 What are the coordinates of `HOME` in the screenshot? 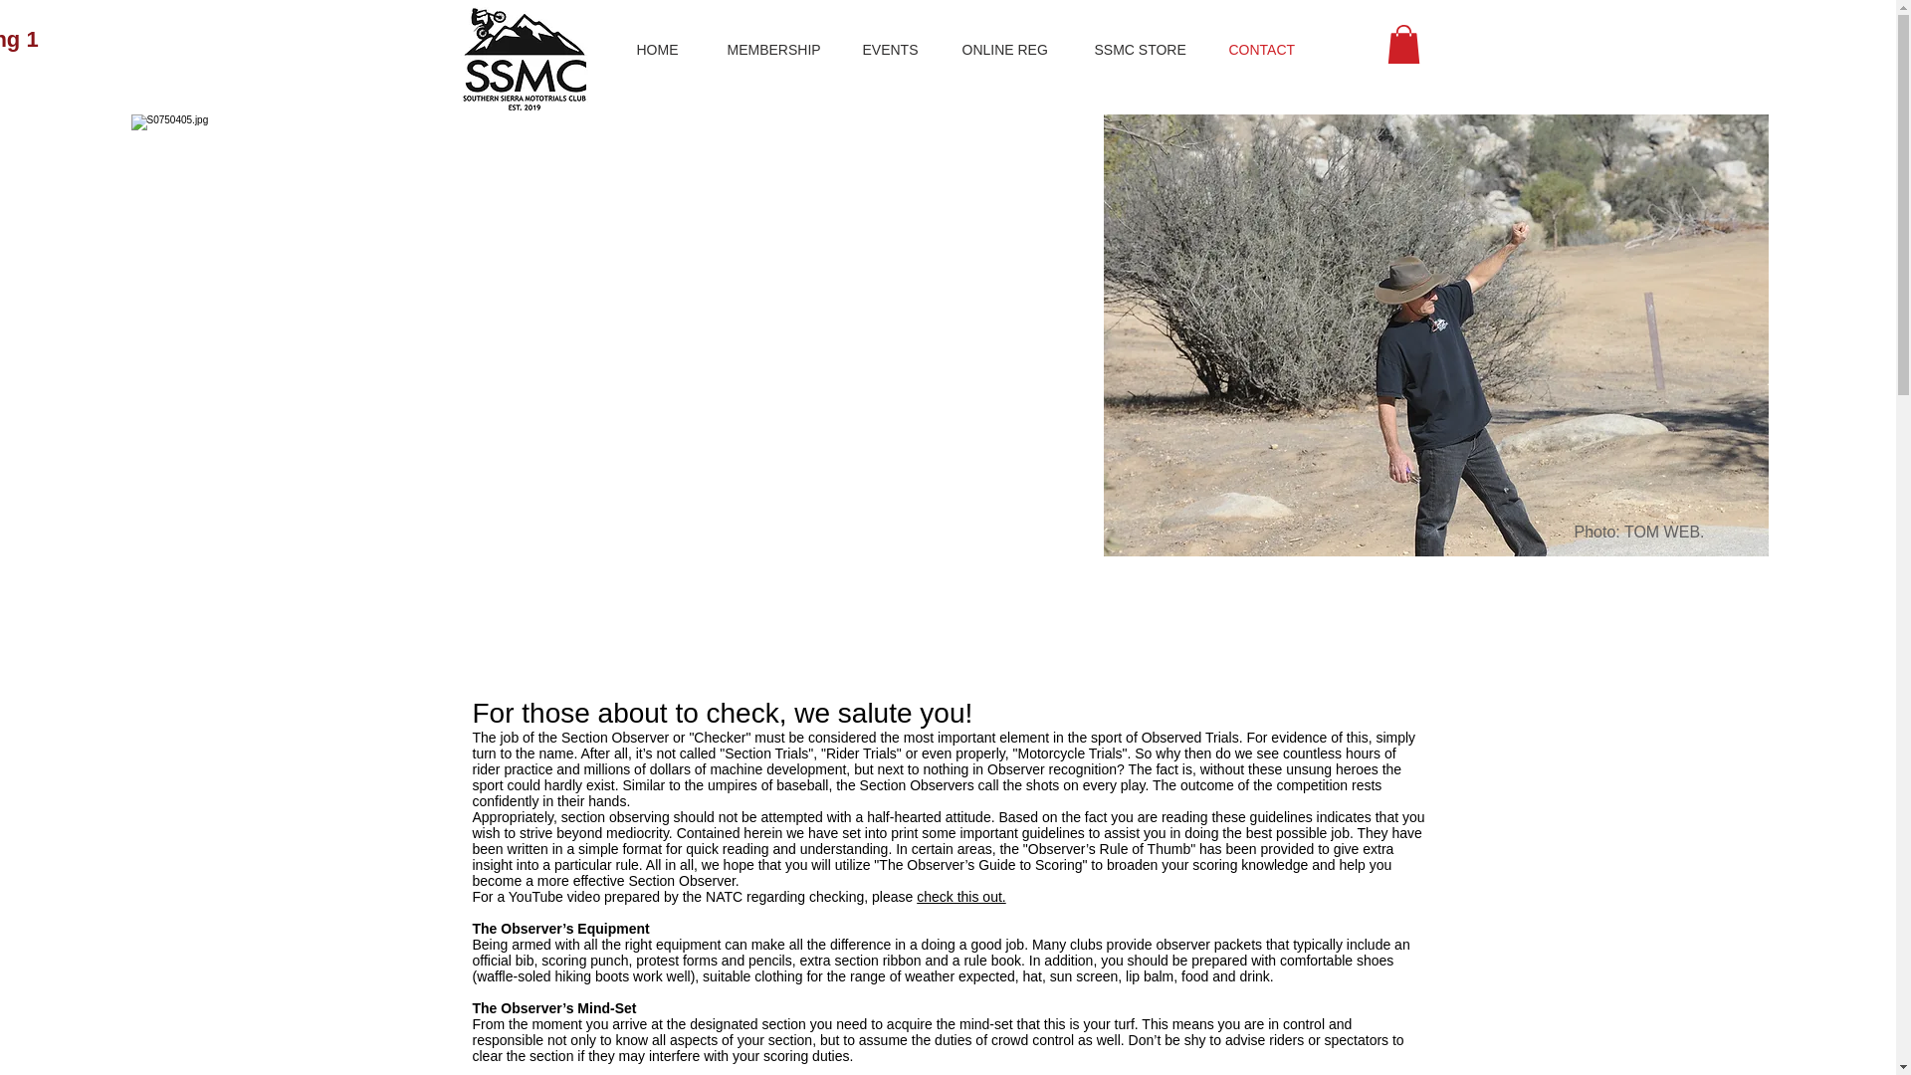 It's located at (666, 50).